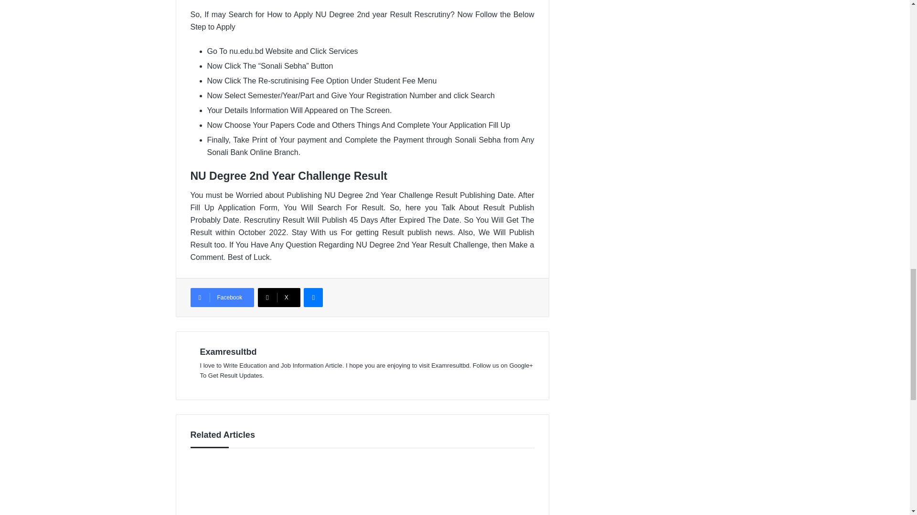 The image size is (917, 515). Describe the element at coordinates (313, 297) in the screenshot. I see `Messenger` at that location.